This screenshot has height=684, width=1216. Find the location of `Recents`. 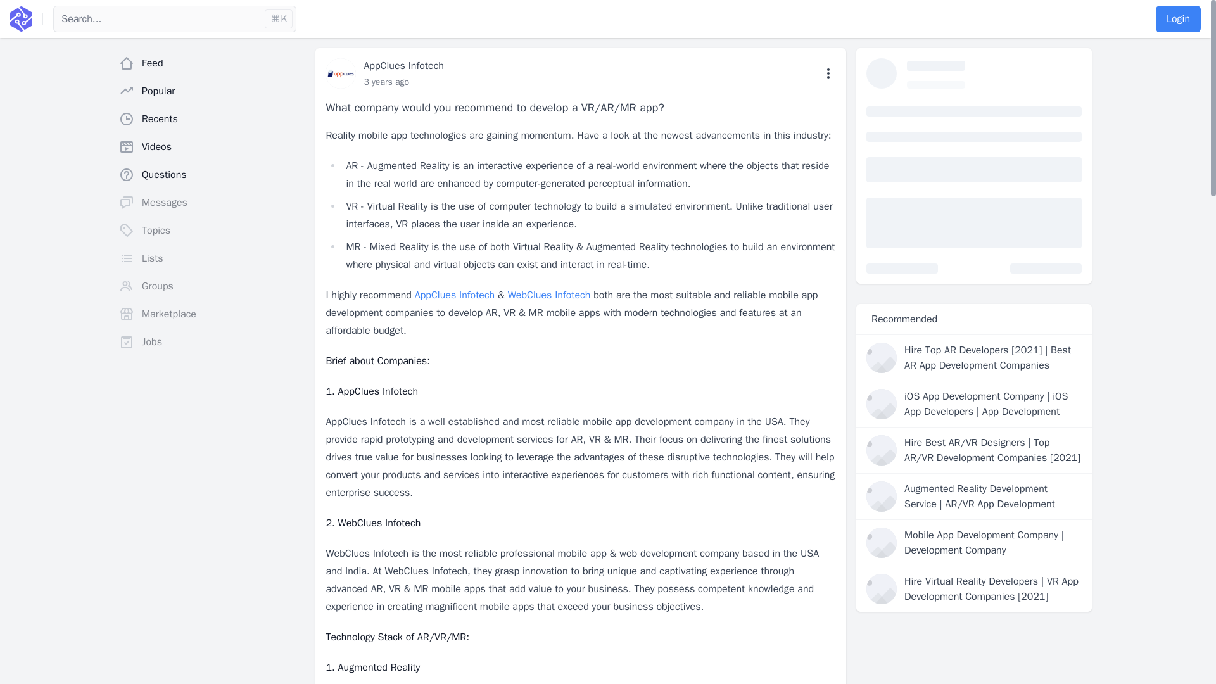

Recents is located at coordinates (212, 119).